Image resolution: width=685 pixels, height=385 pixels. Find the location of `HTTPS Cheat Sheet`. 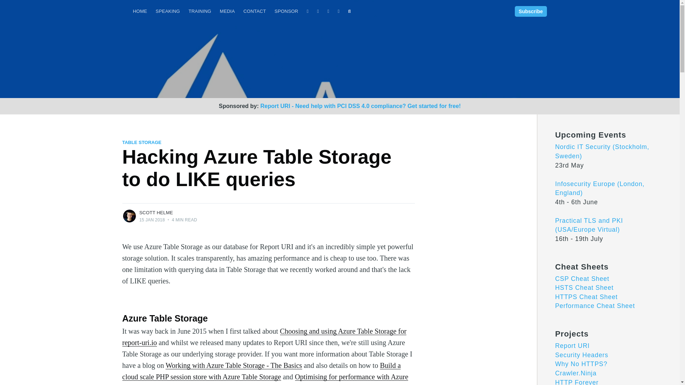

HTTPS Cheat Sheet is located at coordinates (586, 297).